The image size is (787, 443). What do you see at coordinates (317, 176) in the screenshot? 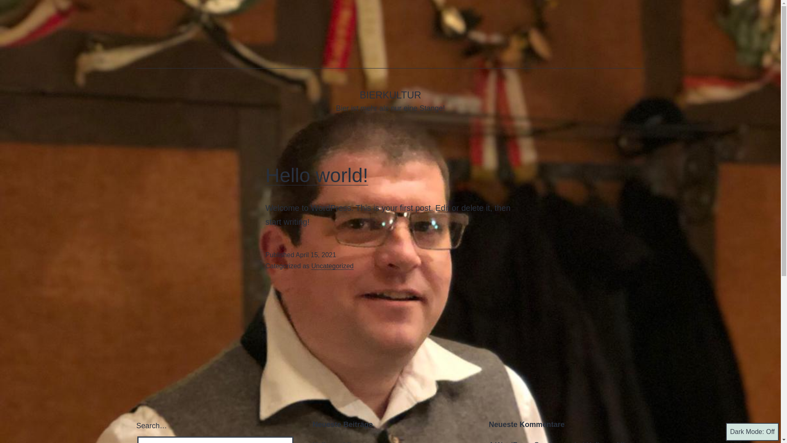
I see `Hello world!` at bounding box center [317, 176].